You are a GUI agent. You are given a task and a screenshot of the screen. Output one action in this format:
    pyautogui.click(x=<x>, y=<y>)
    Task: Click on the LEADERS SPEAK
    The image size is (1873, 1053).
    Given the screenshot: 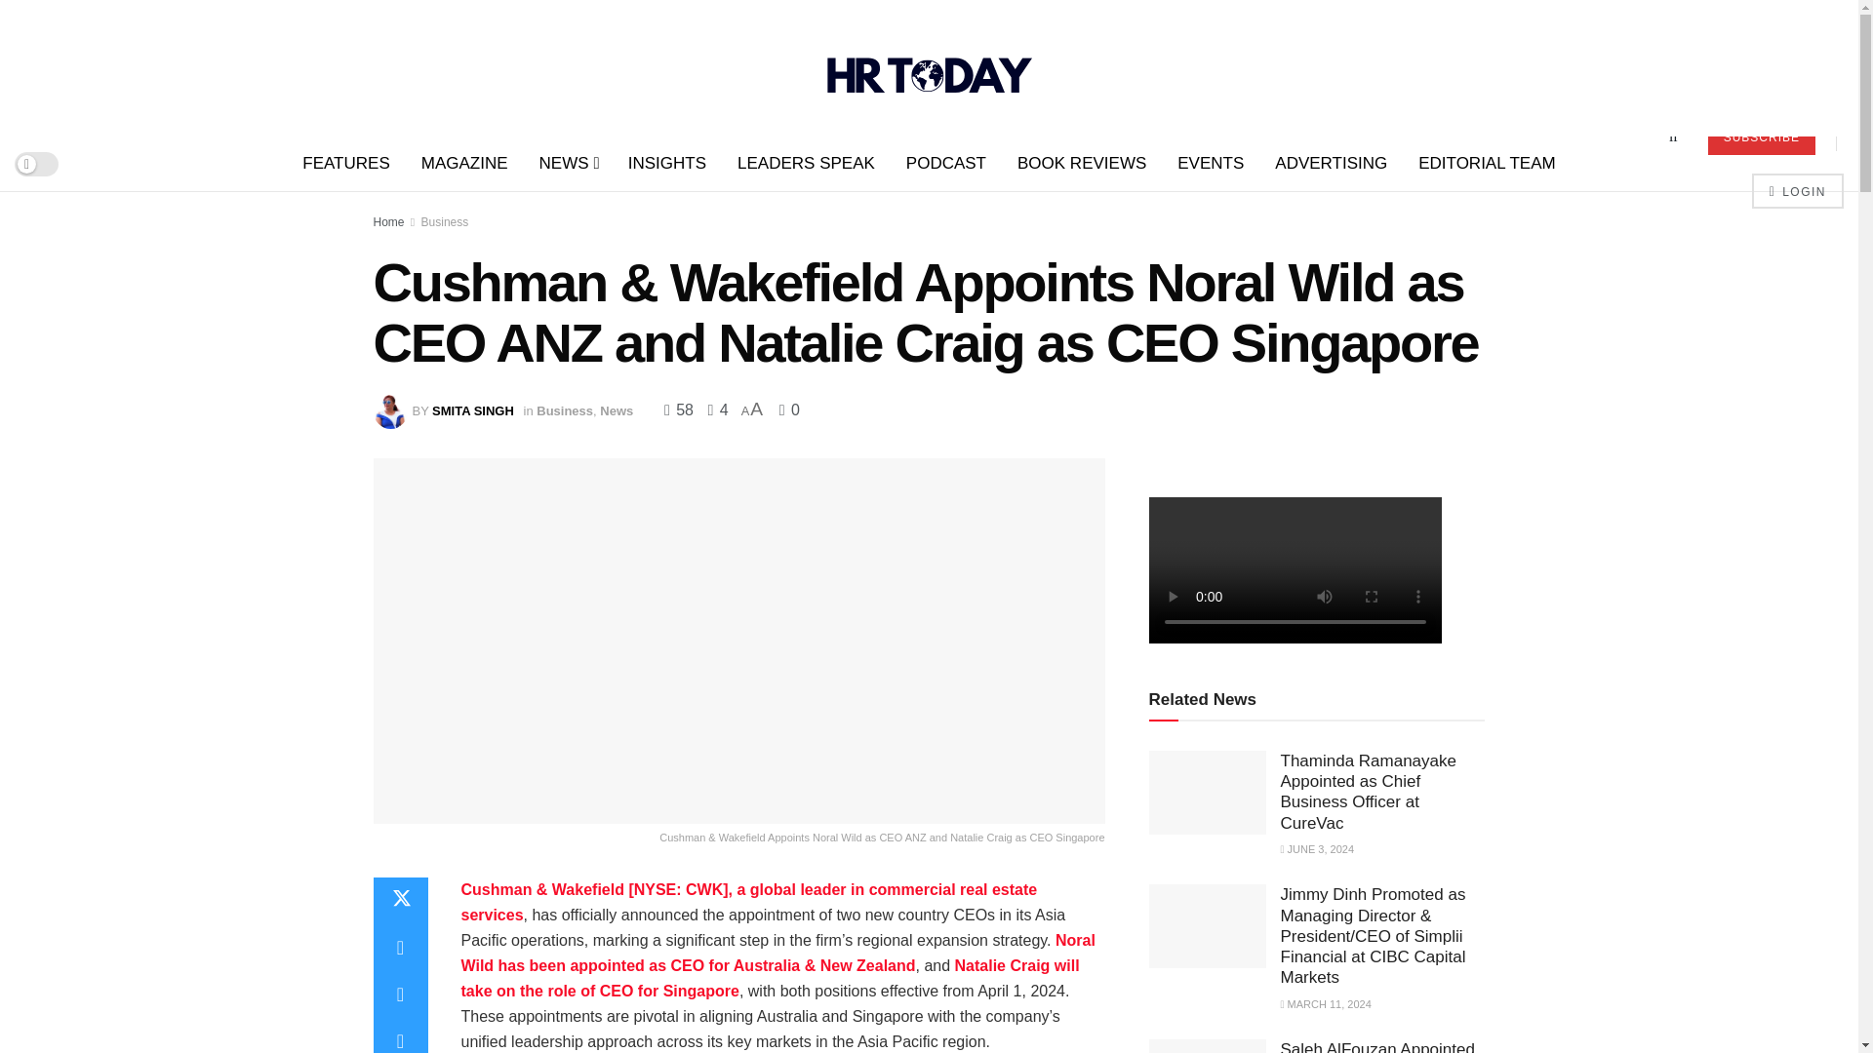 What is the action you would take?
    pyautogui.click(x=806, y=164)
    